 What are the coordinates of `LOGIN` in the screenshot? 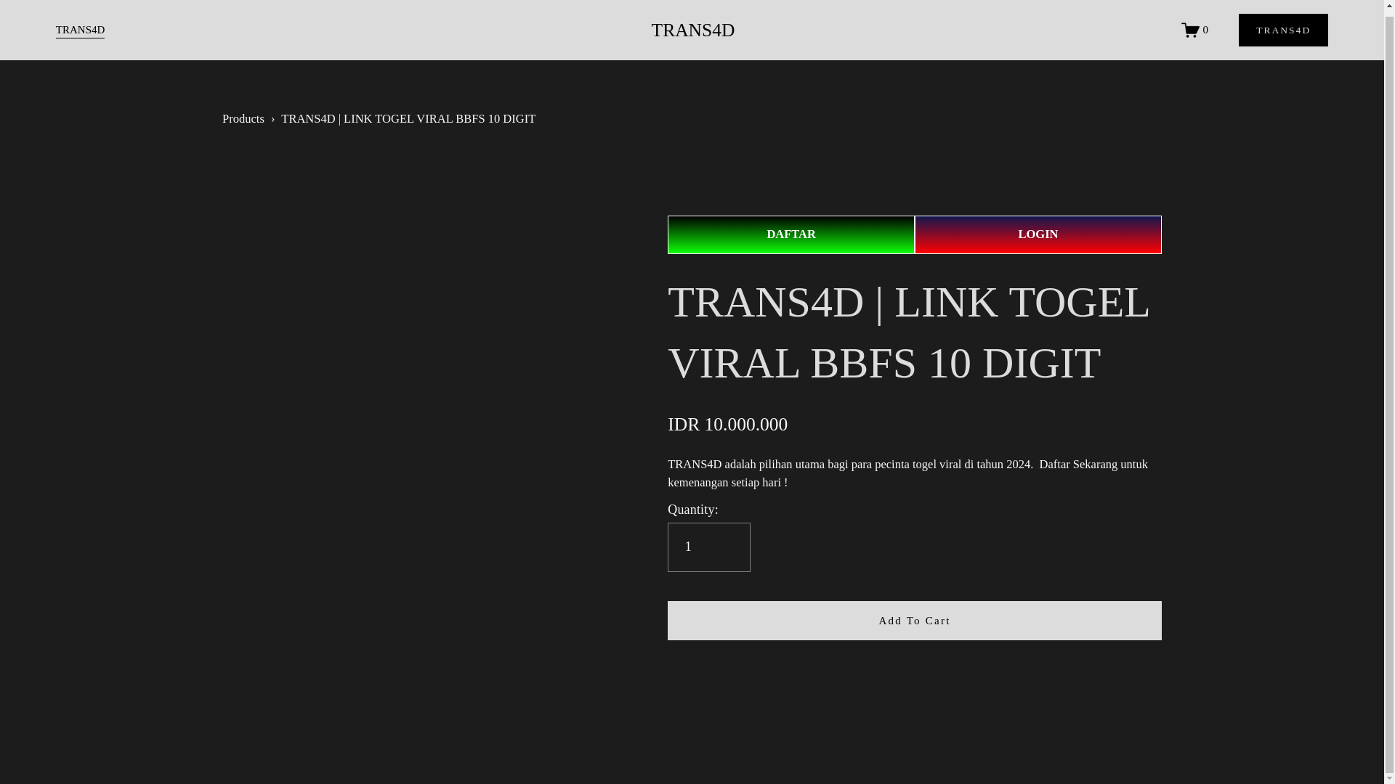 It's located at (1038, 234).